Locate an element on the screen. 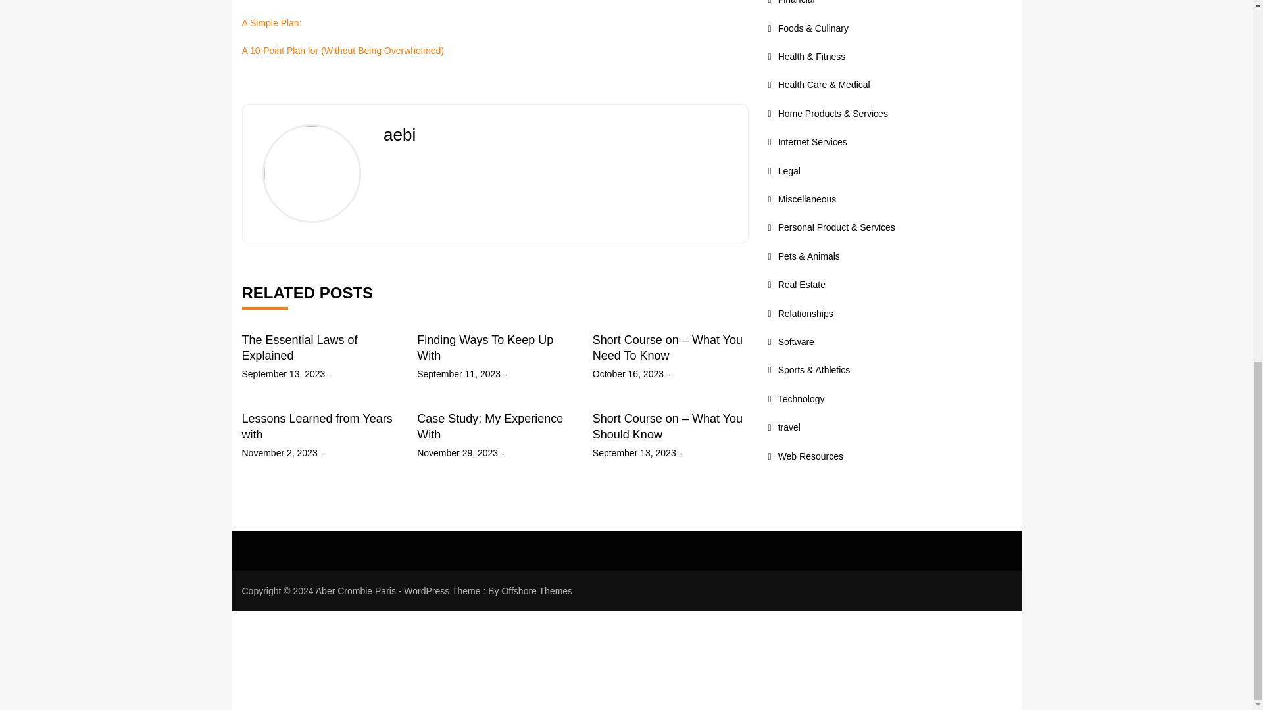  September 13, 2023 is located at coordinates (284, 373).